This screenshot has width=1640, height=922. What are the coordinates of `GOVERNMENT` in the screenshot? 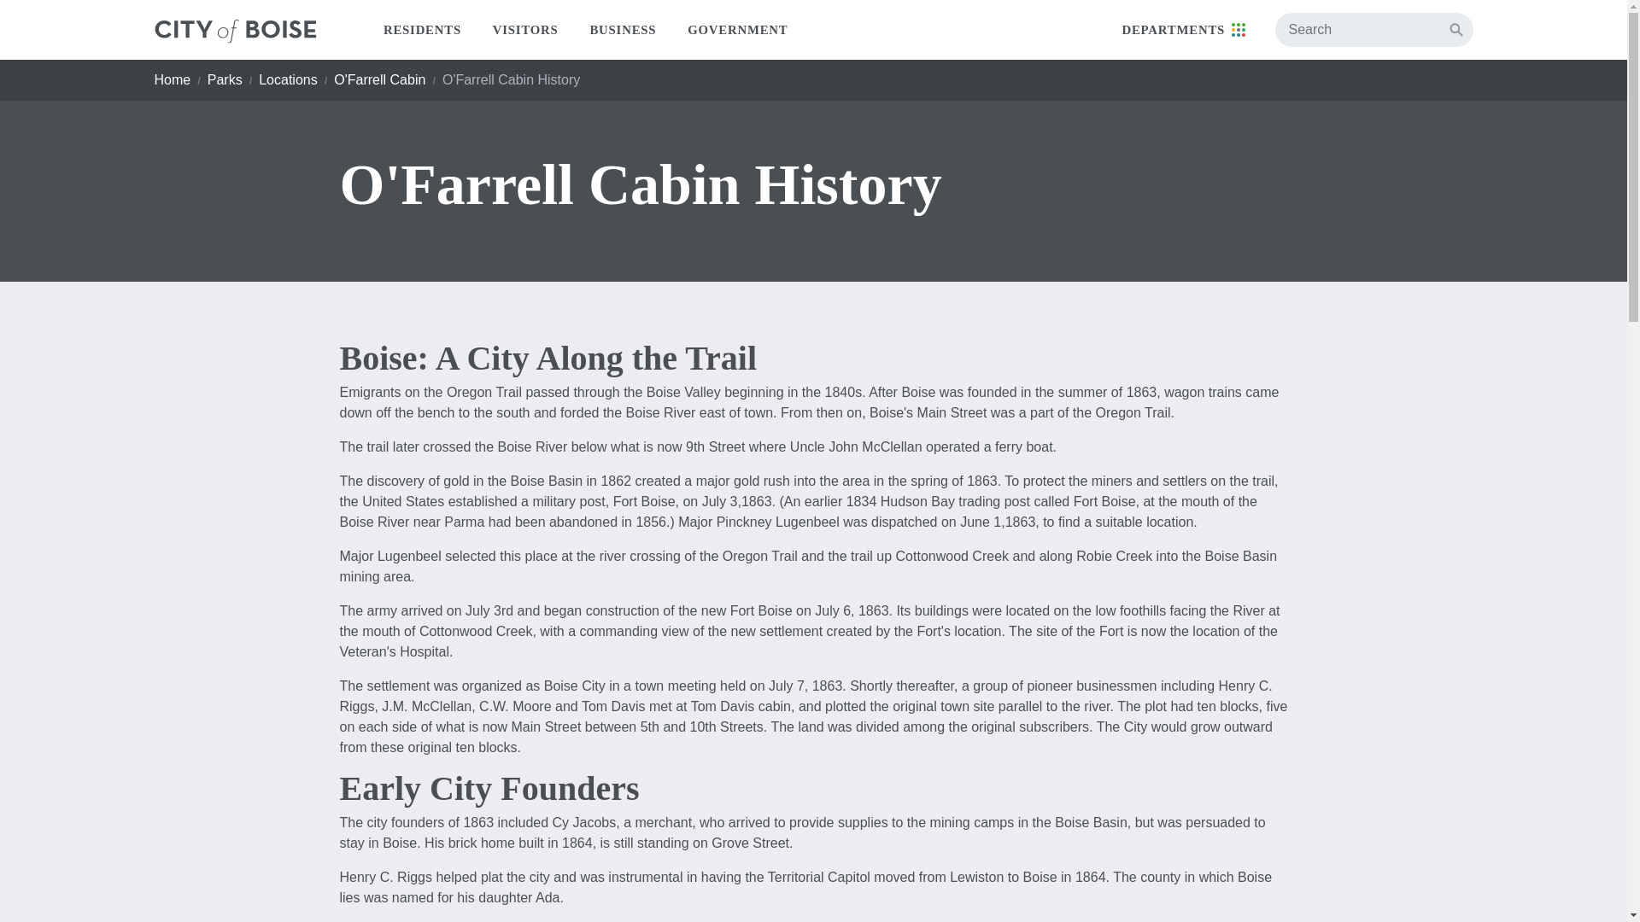 It's located at (738, 30).